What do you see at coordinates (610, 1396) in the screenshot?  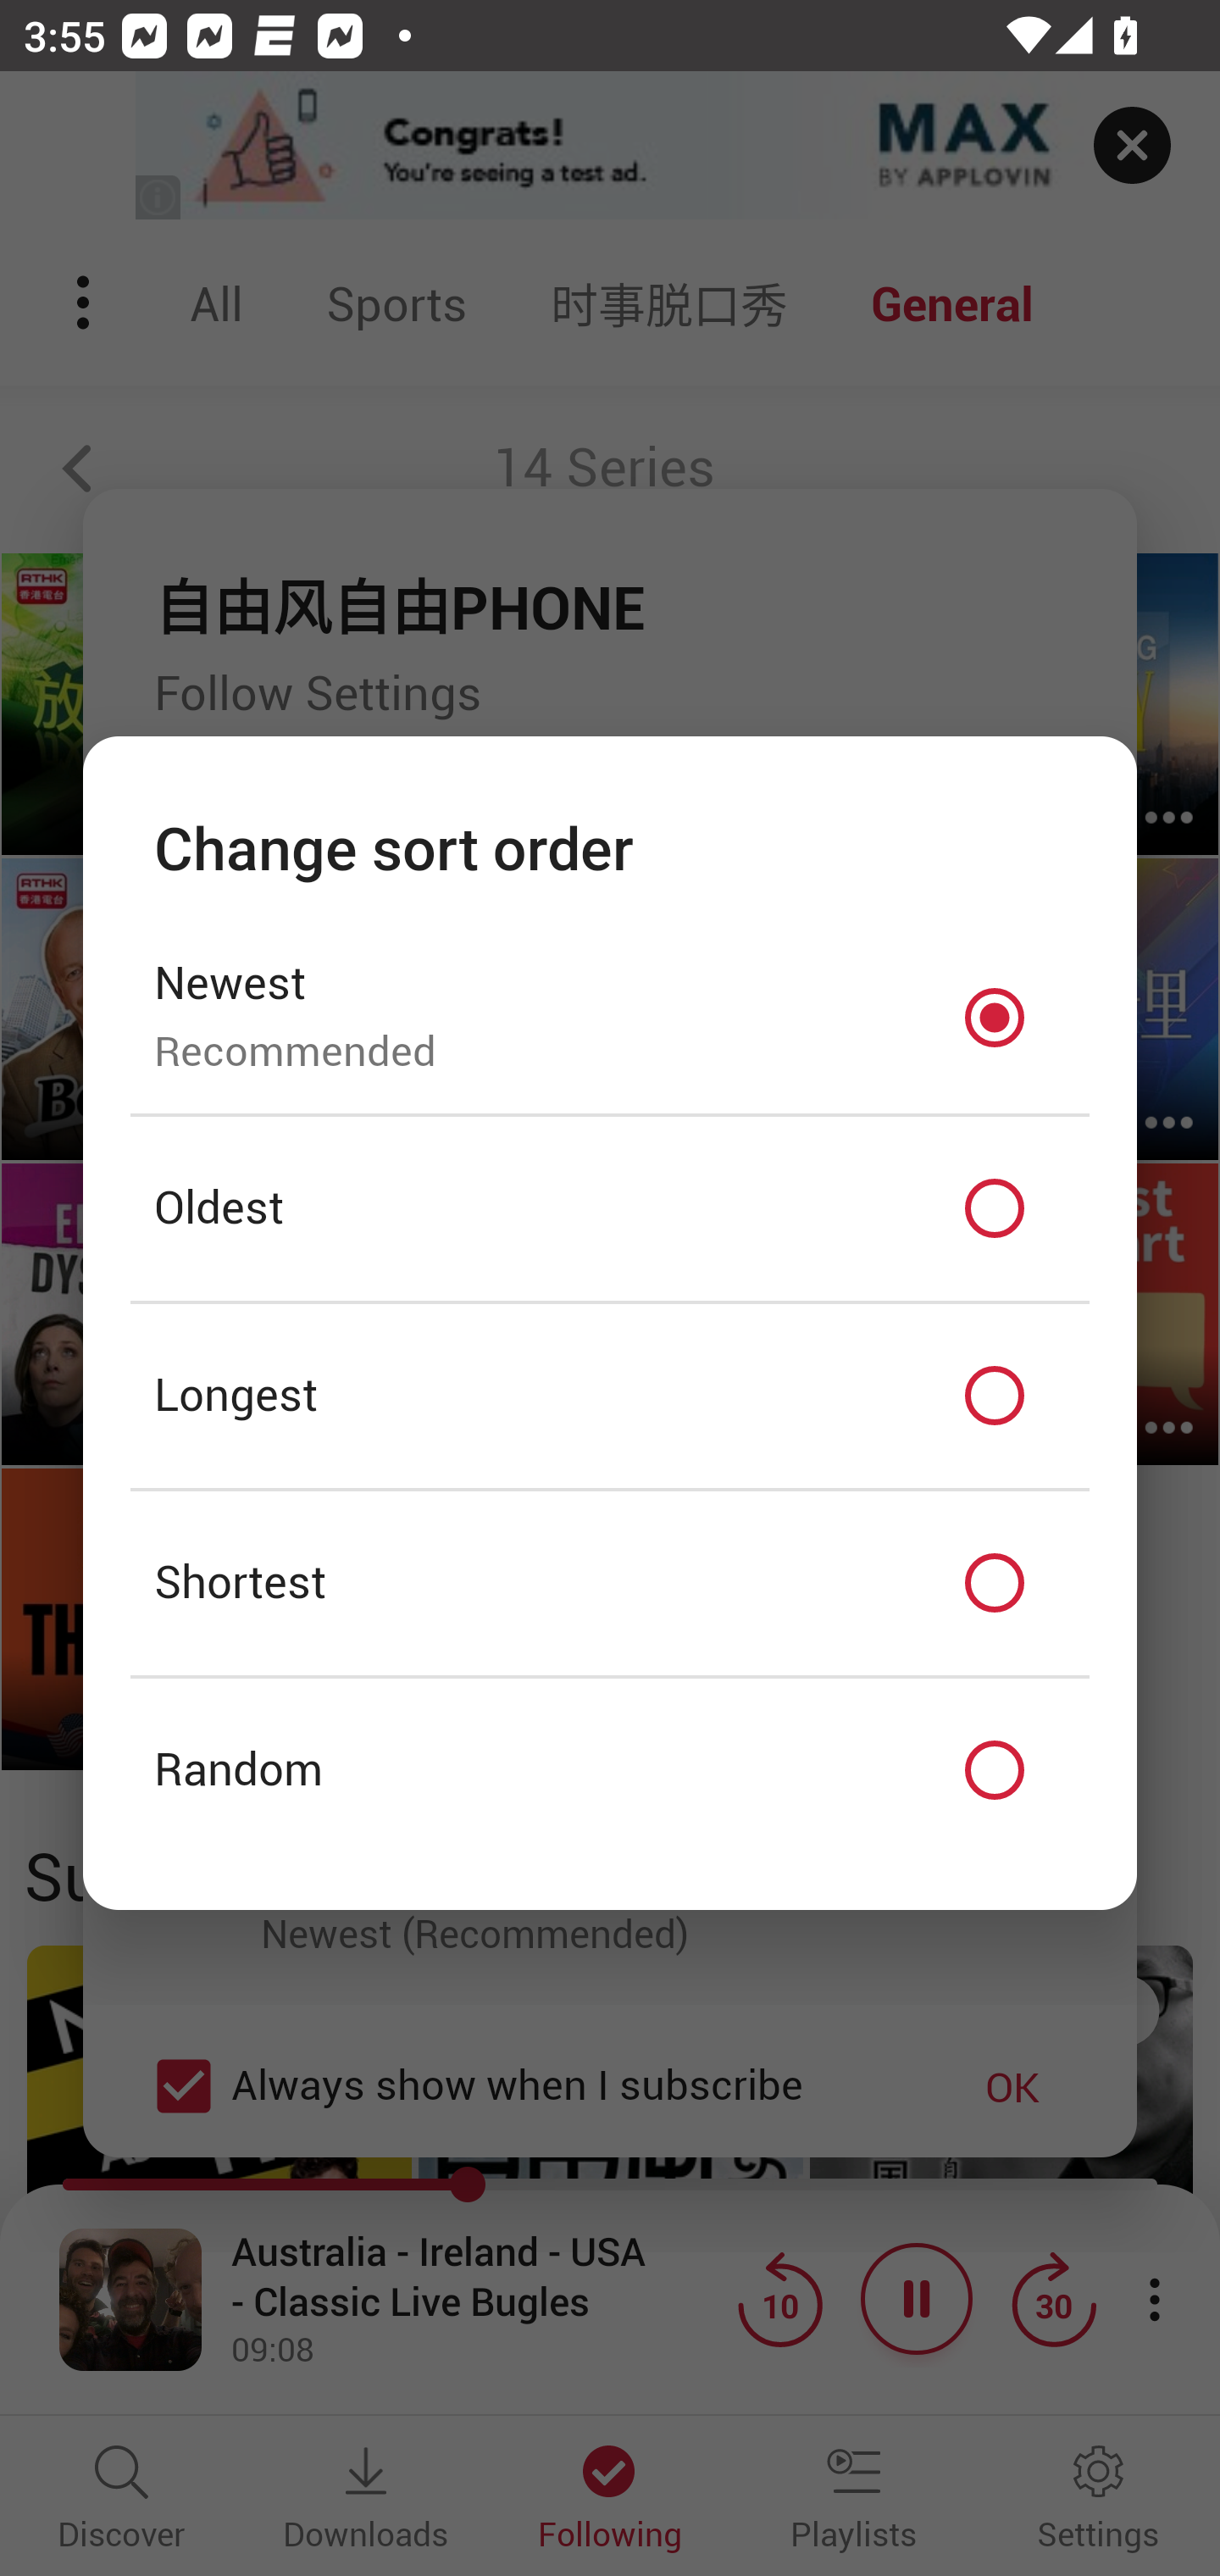 I see `Longest` at bounding box center [610, 1396].